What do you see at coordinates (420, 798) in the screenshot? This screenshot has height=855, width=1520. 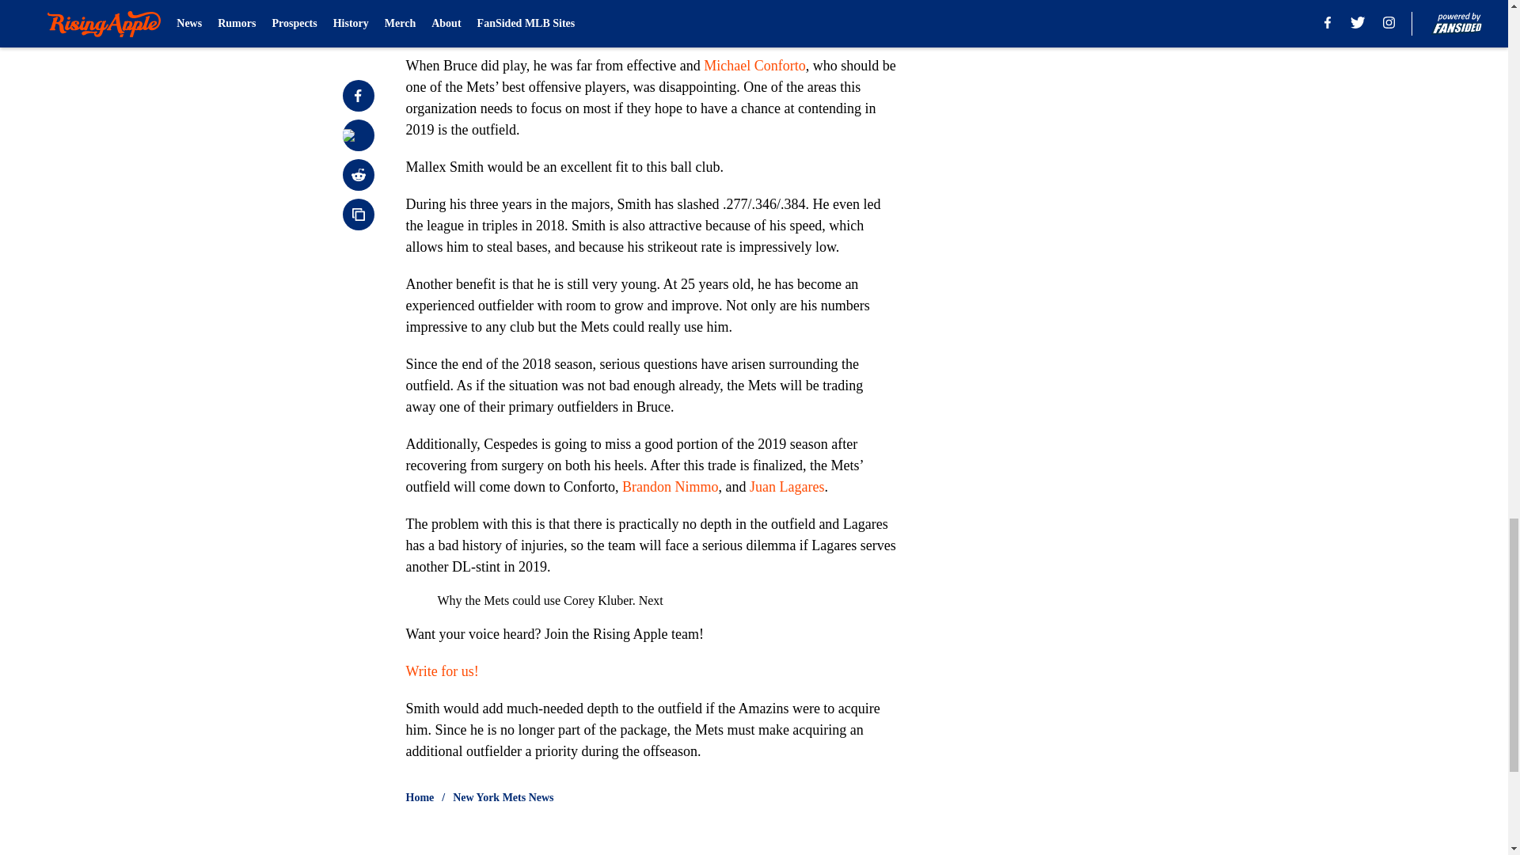 I see `Home` at bounding box center [420, 798].